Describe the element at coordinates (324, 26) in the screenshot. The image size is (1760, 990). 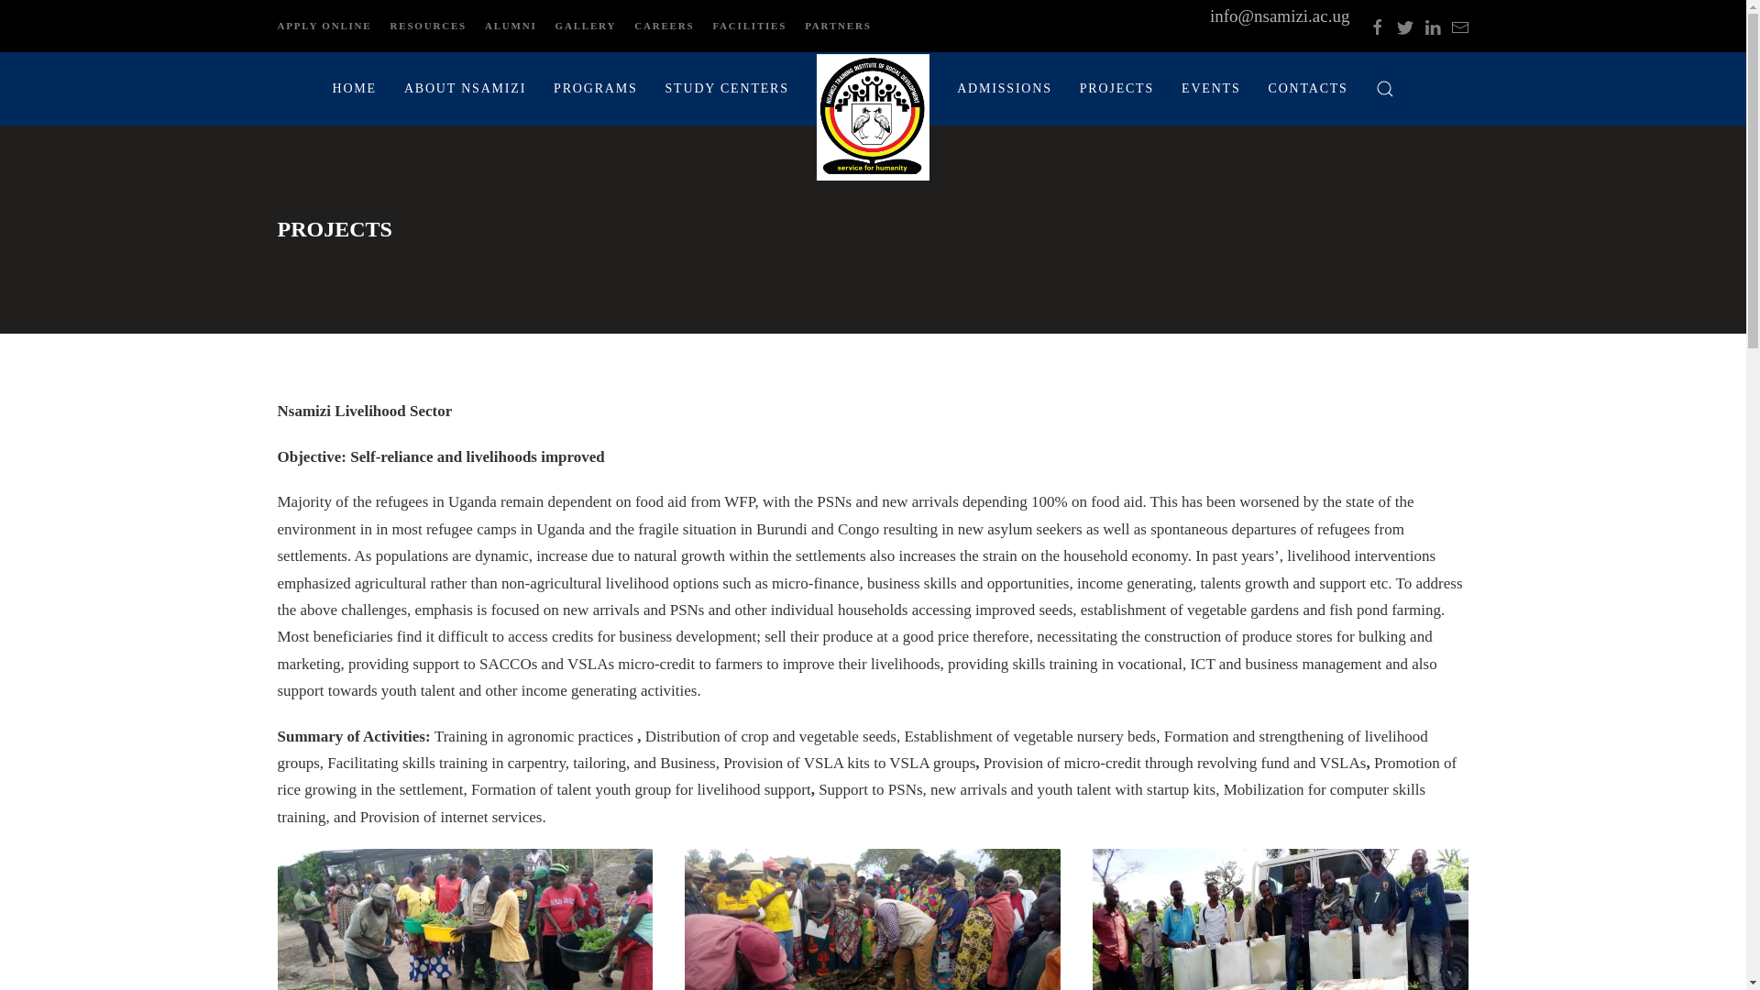
I see `APPLY ONLINE` at that location.